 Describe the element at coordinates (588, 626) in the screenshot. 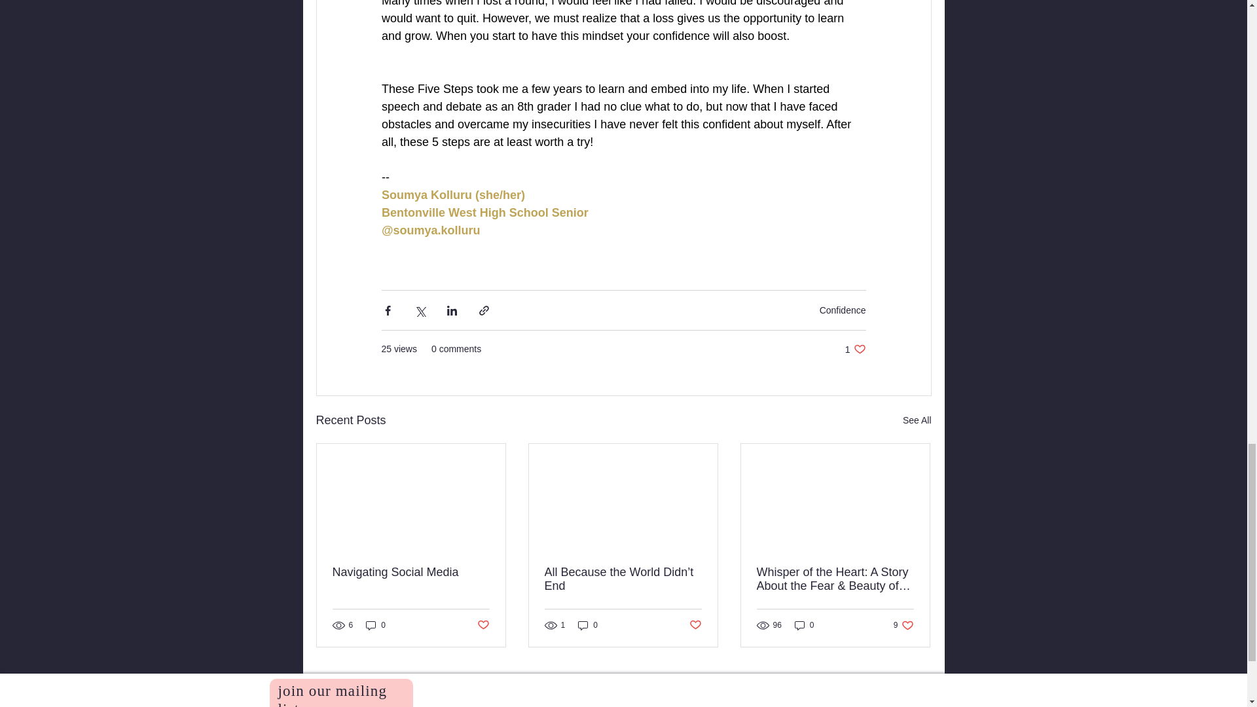

I see `Post not marked as liked` at that location.